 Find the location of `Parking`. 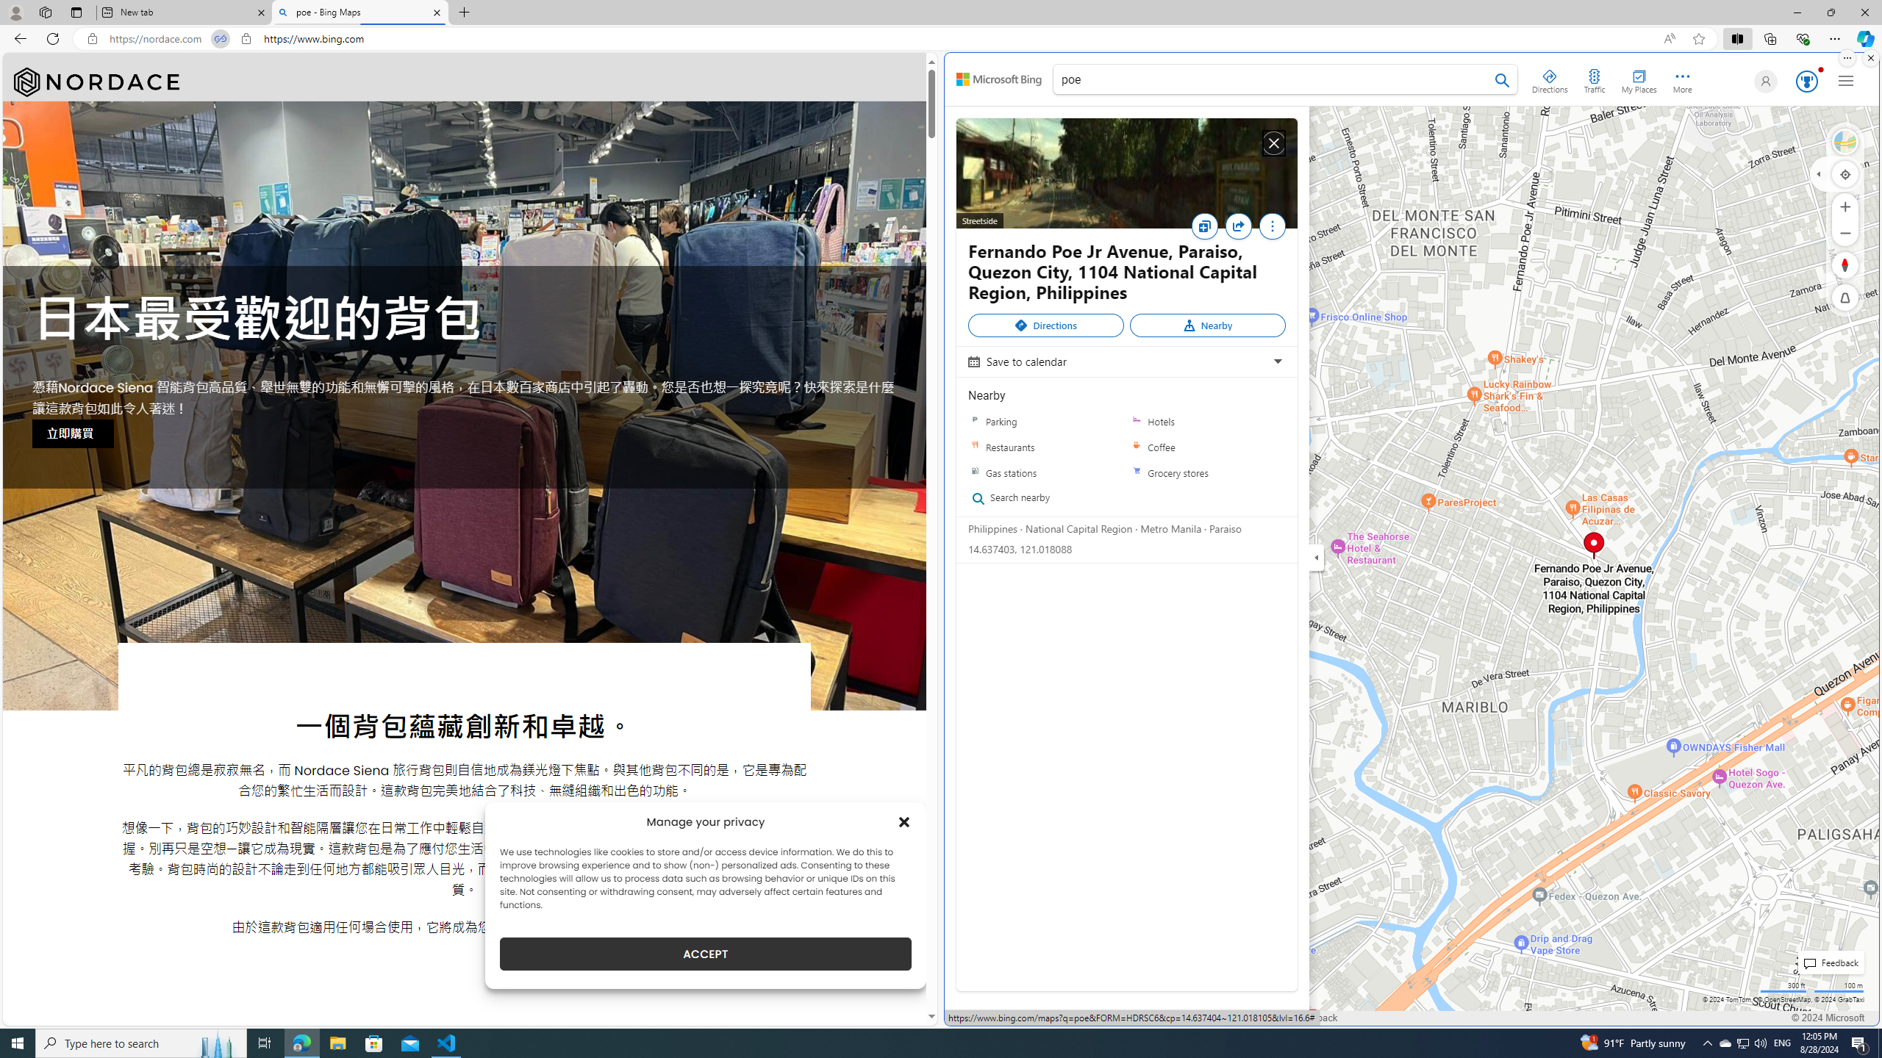

Parking is located at coordinates (975, 422).